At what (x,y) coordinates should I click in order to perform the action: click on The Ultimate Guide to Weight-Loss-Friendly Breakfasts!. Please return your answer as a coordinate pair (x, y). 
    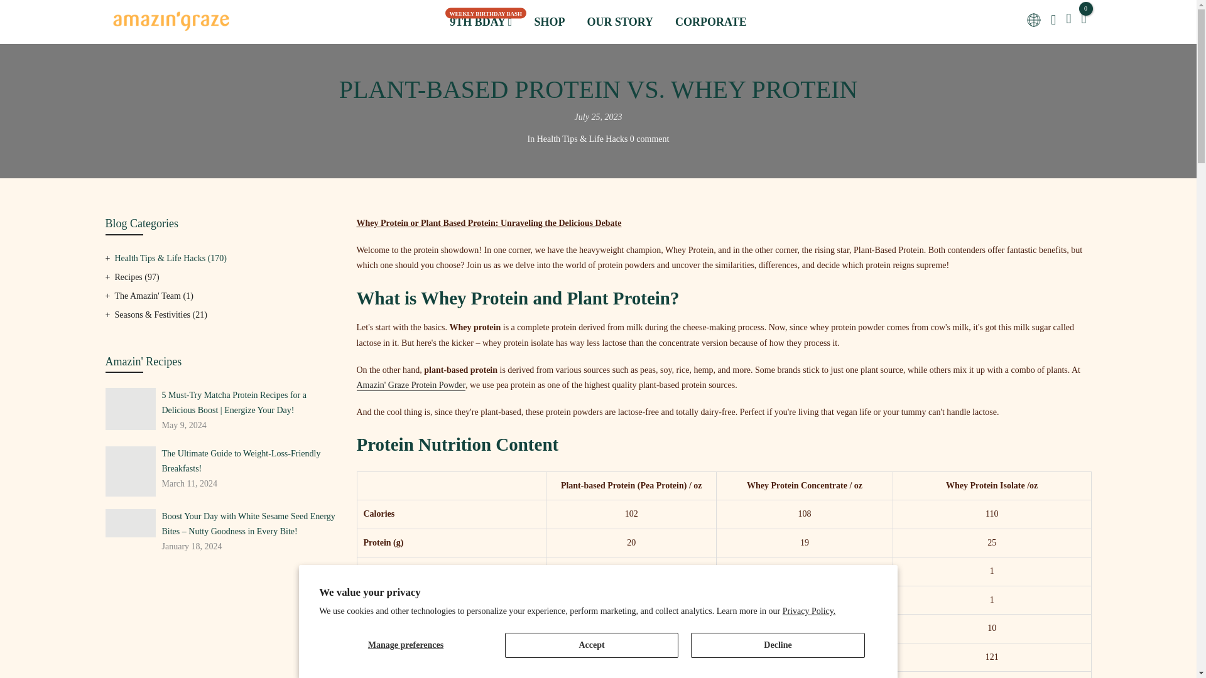
    Looking at the image, I should click on (249, 461).